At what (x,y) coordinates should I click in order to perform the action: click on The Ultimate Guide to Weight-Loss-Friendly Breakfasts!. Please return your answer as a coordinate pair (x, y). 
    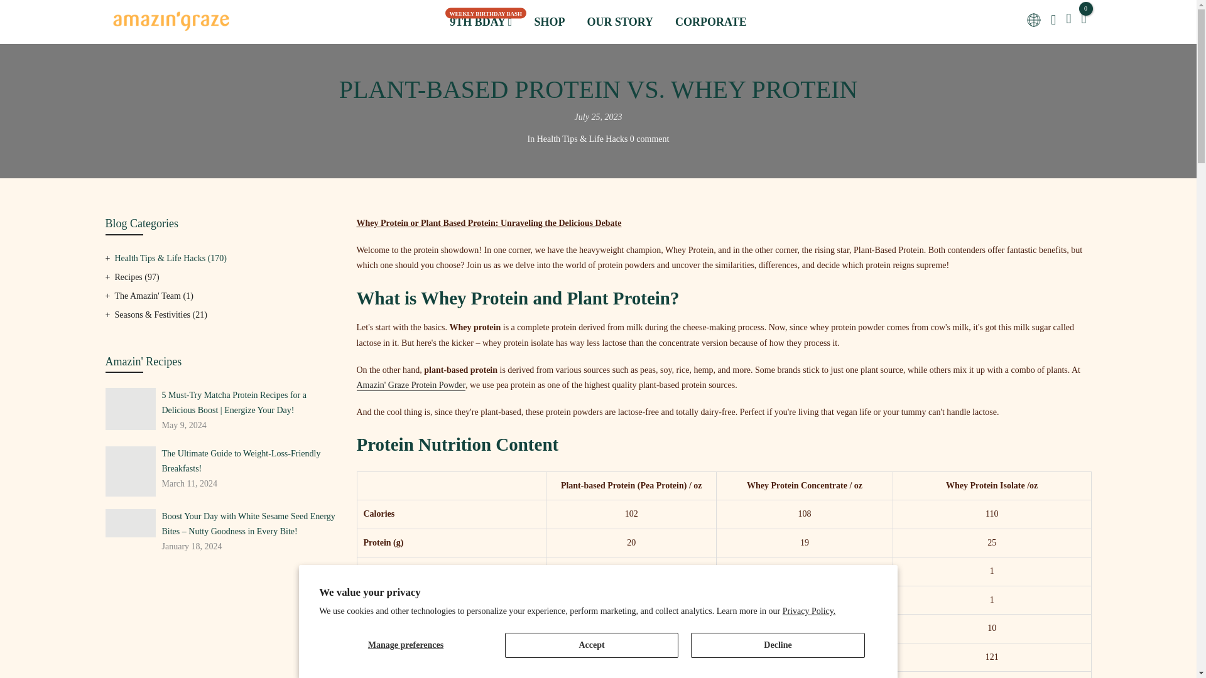
    Looking at the image, I should click on (249, 461).